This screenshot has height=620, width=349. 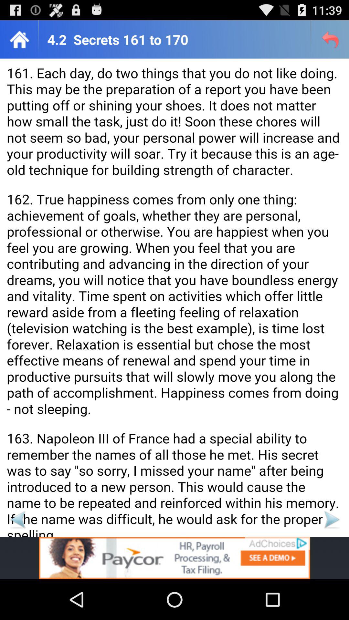 What do you see at coordinates (174, 558) in the screenshot?
I see `advertisement banner for paycor` at bounding box center [174, 558].